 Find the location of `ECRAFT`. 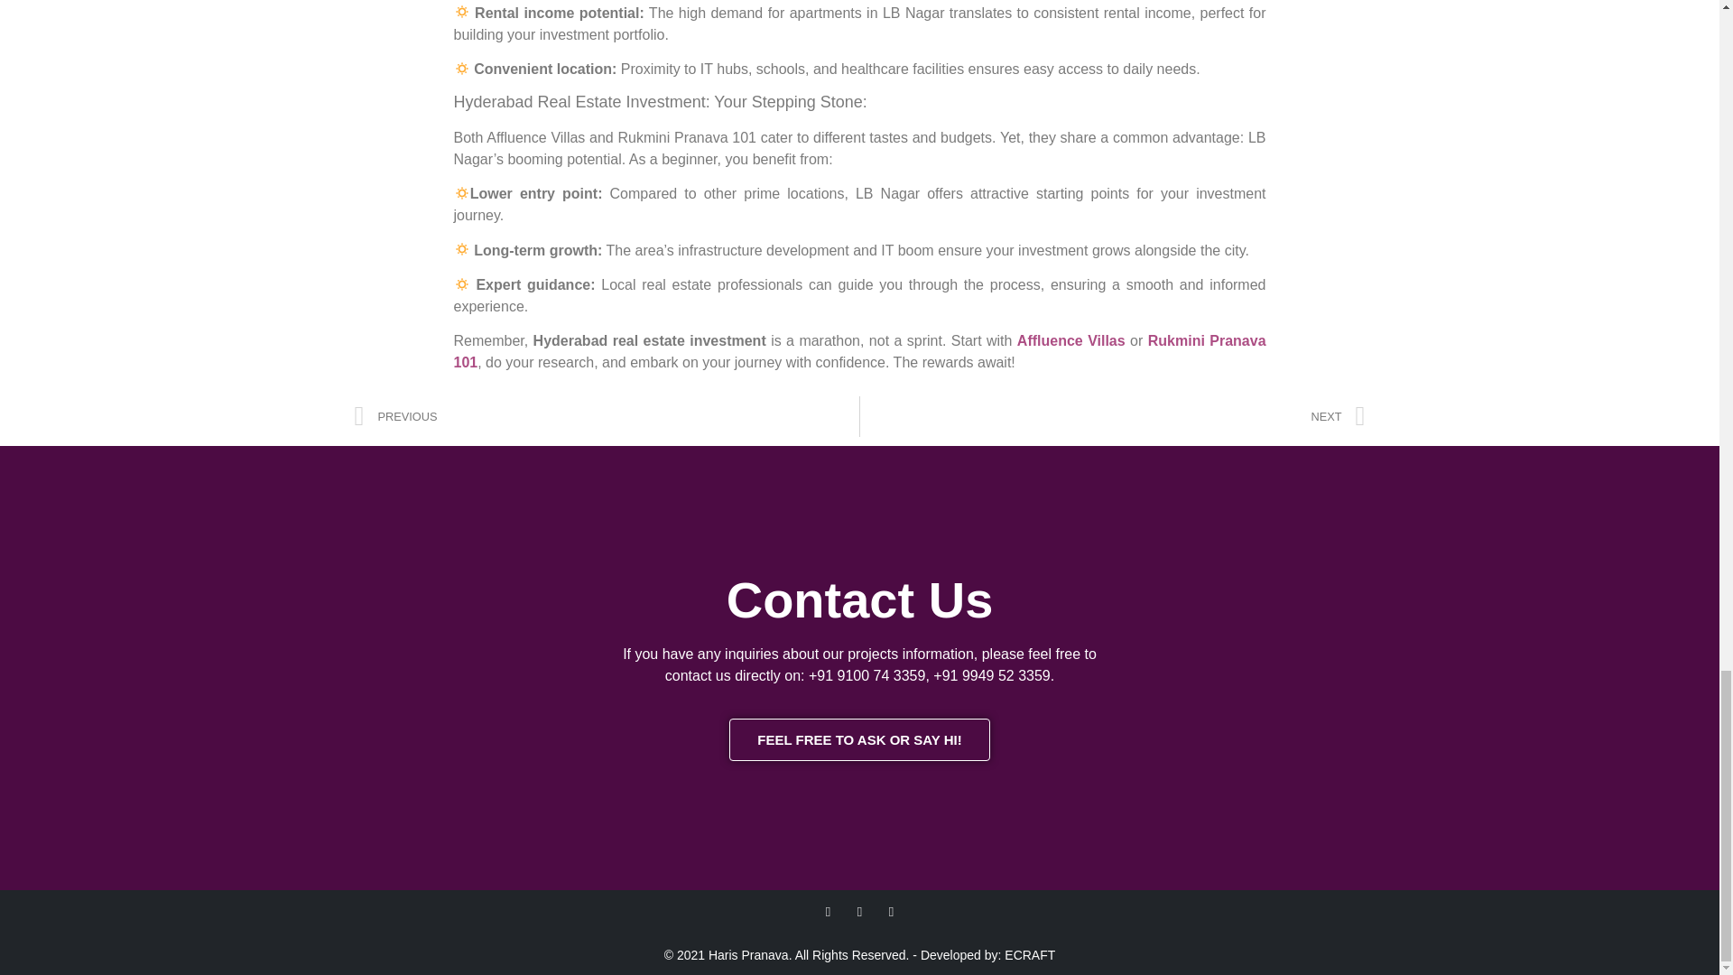

ECRAFT is located at coordinates (1030, 954).